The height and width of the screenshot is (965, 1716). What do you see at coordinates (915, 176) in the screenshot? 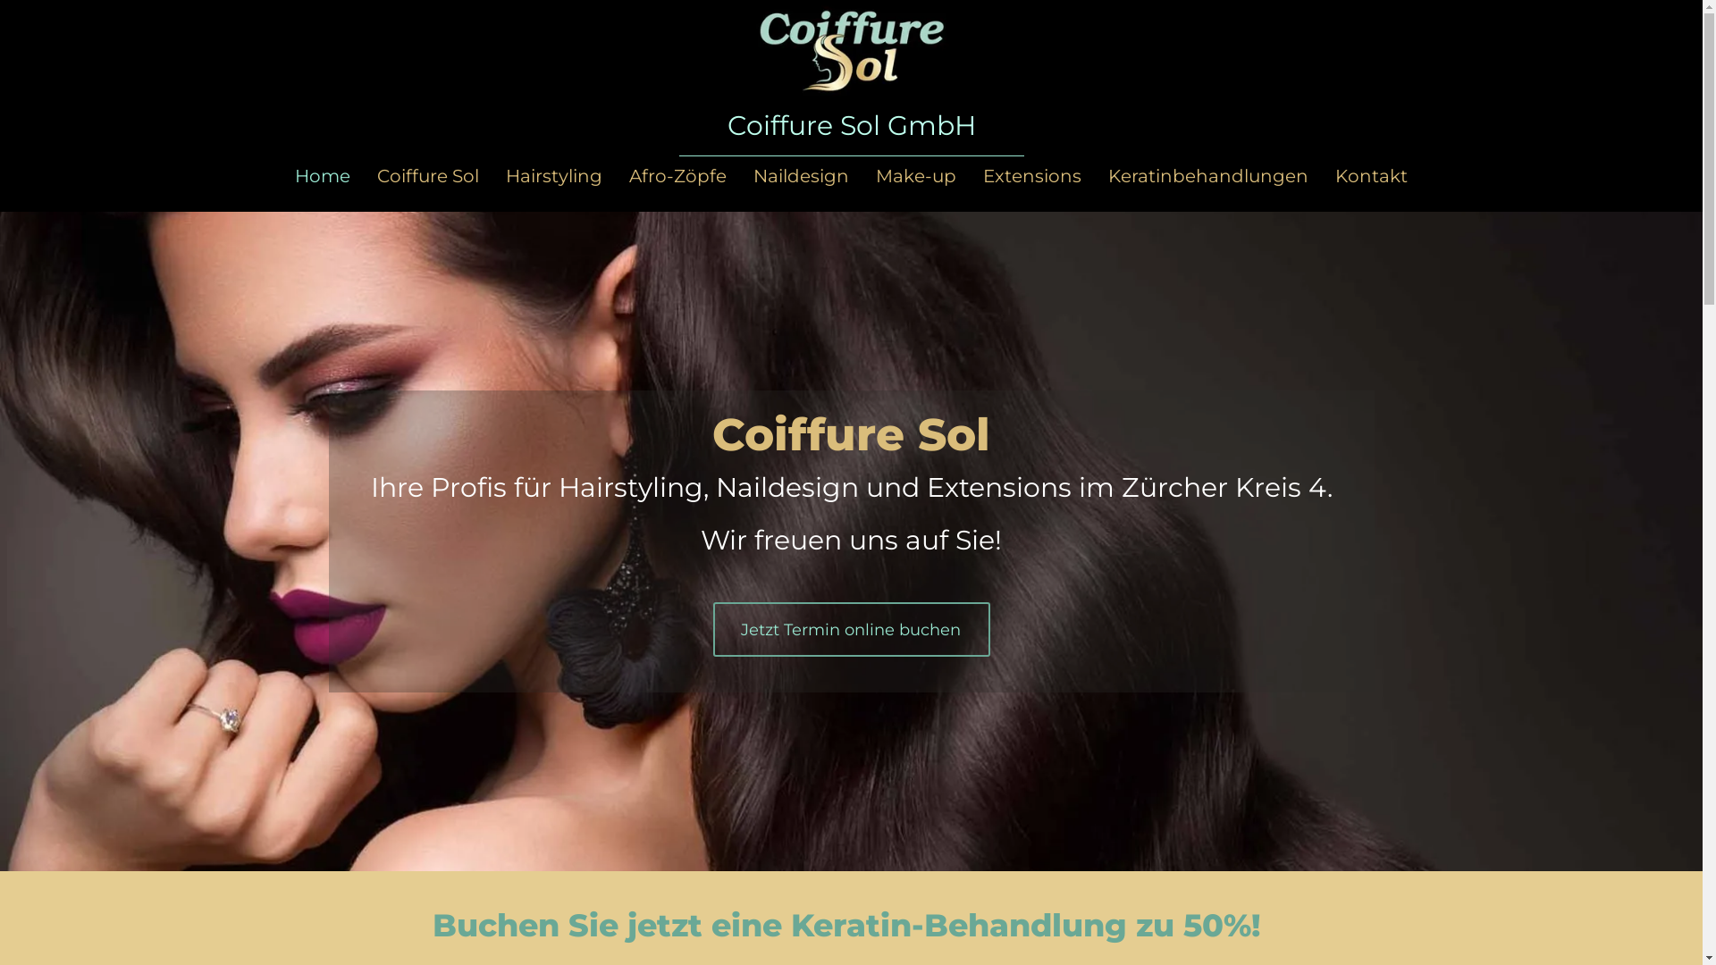
I see `Make-up` at bounding box center [915, 176].